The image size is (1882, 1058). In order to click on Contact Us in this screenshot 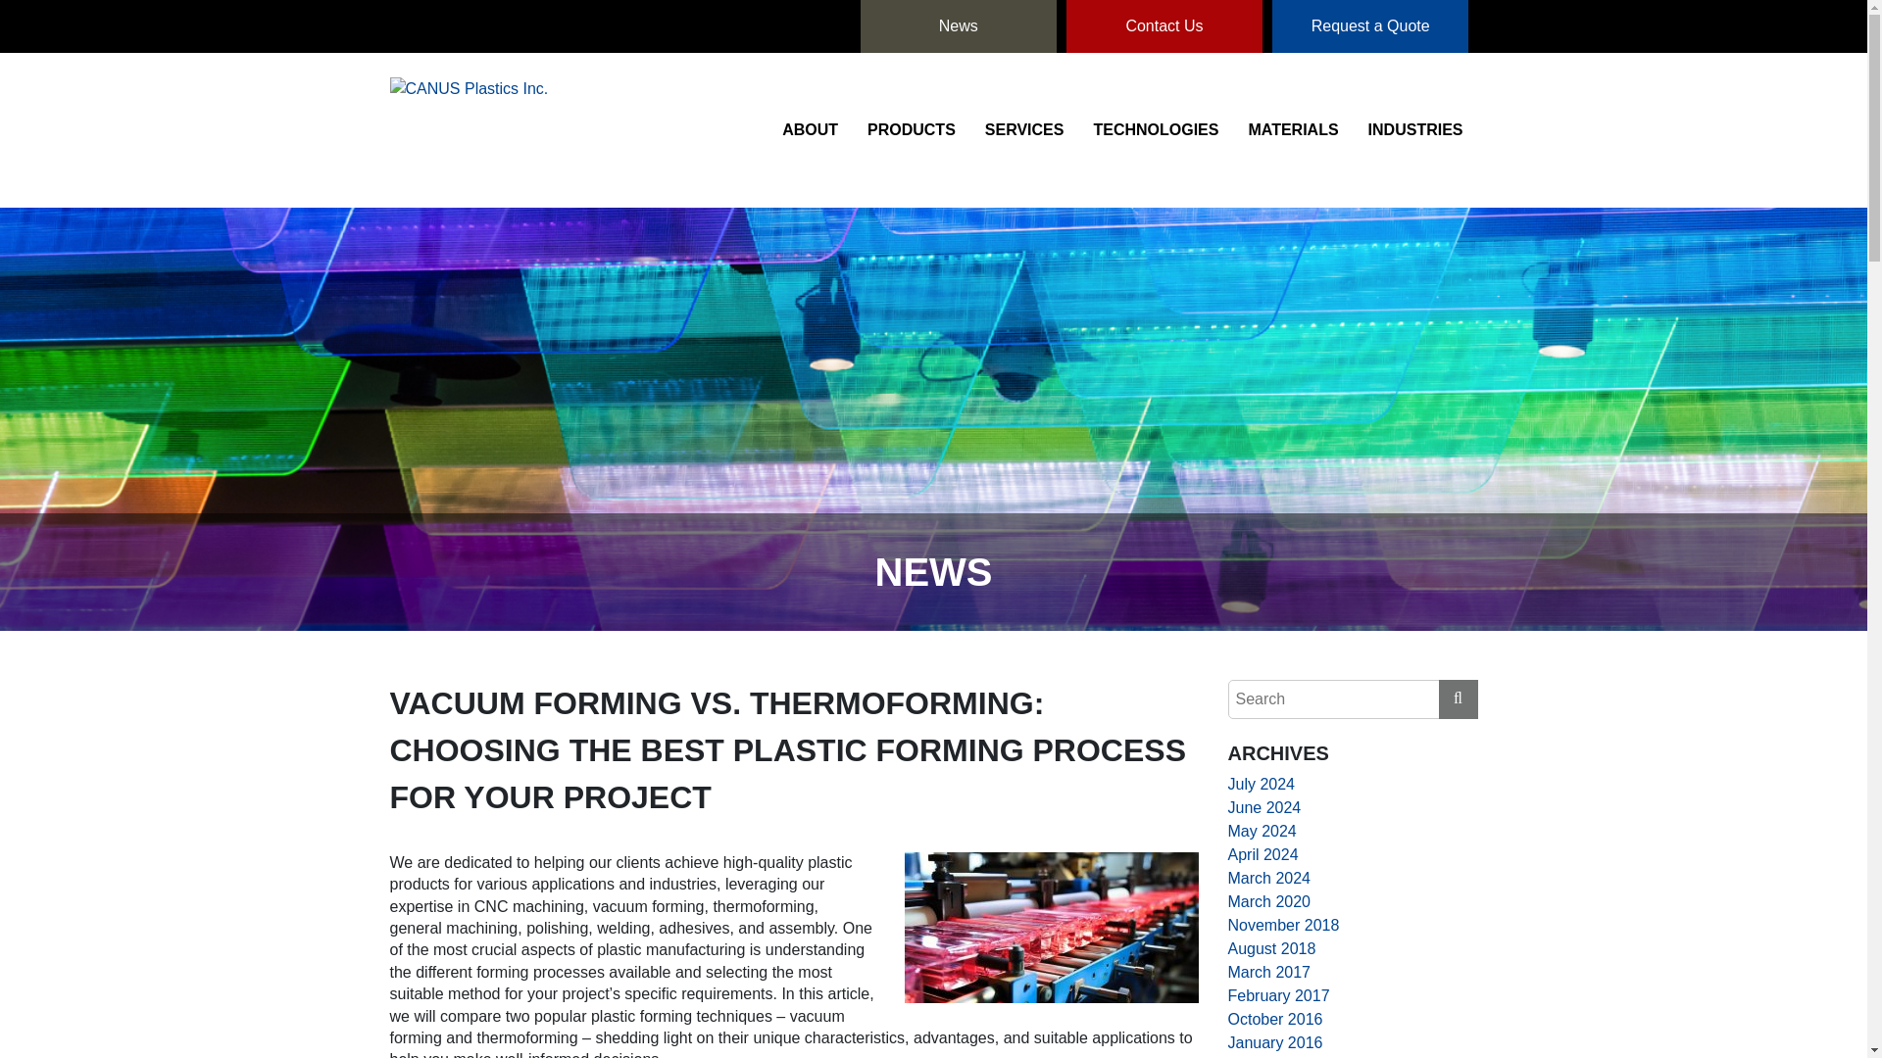, I will do `click(1164, 26)`.